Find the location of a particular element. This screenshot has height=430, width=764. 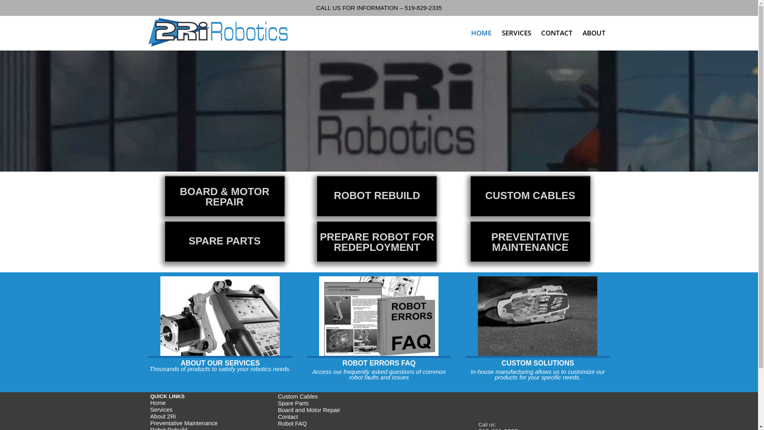

BOARD & MOTOR REPAIR is located at coordinates (224, 196).